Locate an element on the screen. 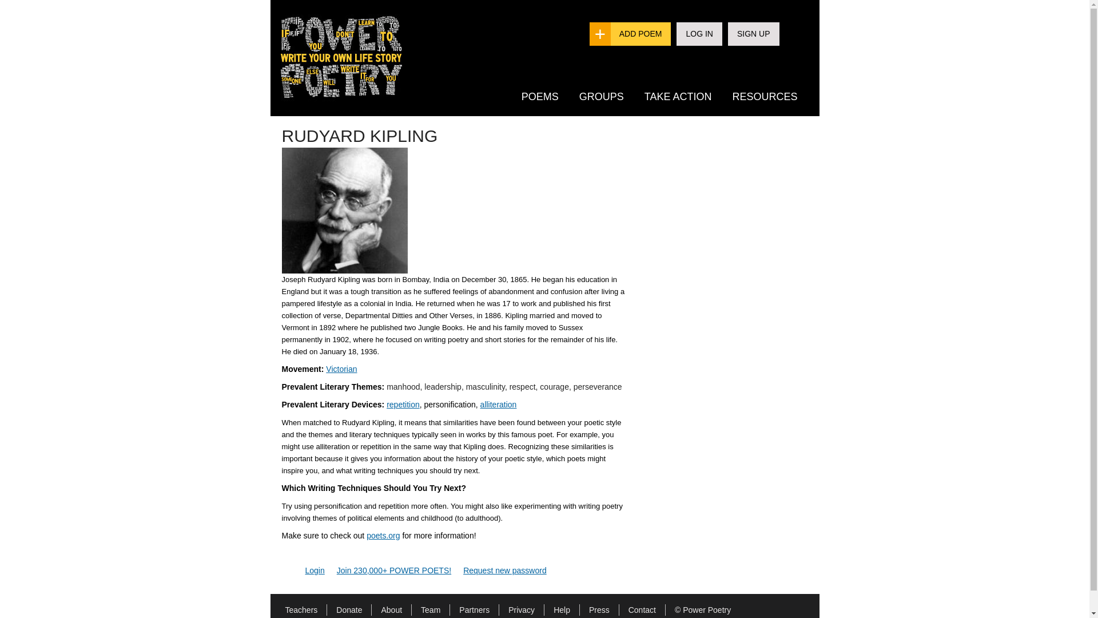  Skip to main content is located at coordinates (522, 1).